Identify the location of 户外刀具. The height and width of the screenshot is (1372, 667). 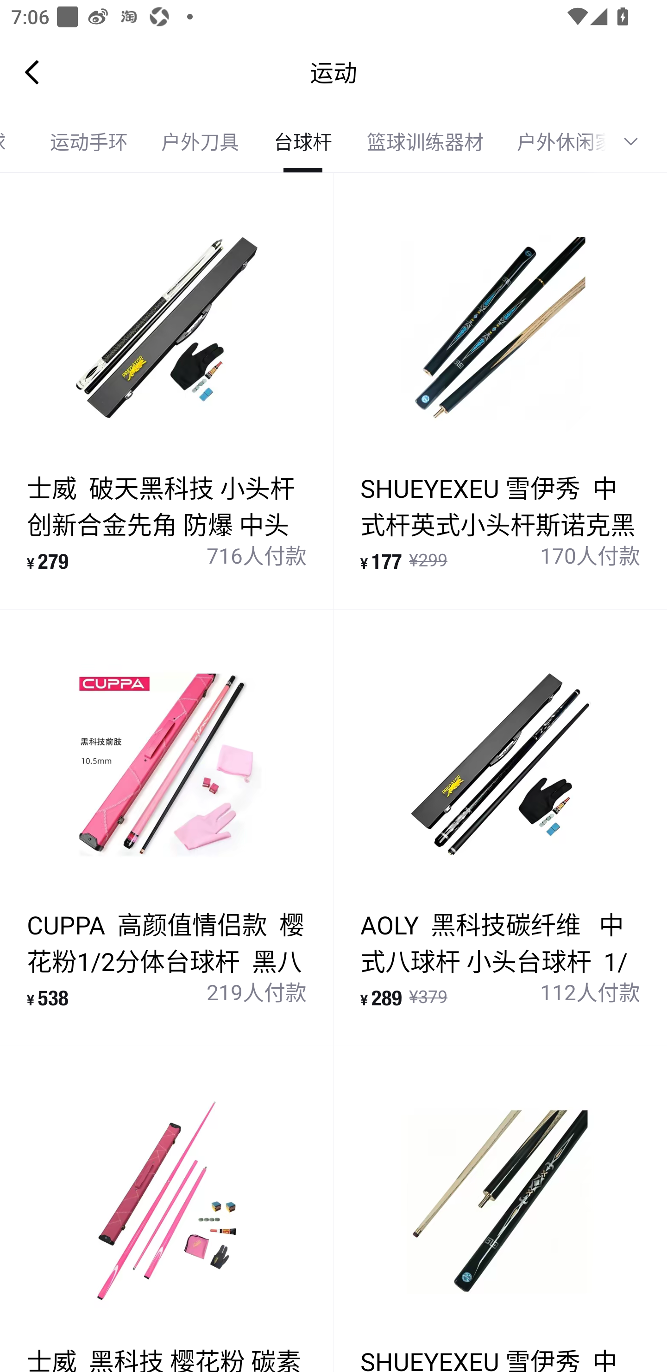
(200, 142).